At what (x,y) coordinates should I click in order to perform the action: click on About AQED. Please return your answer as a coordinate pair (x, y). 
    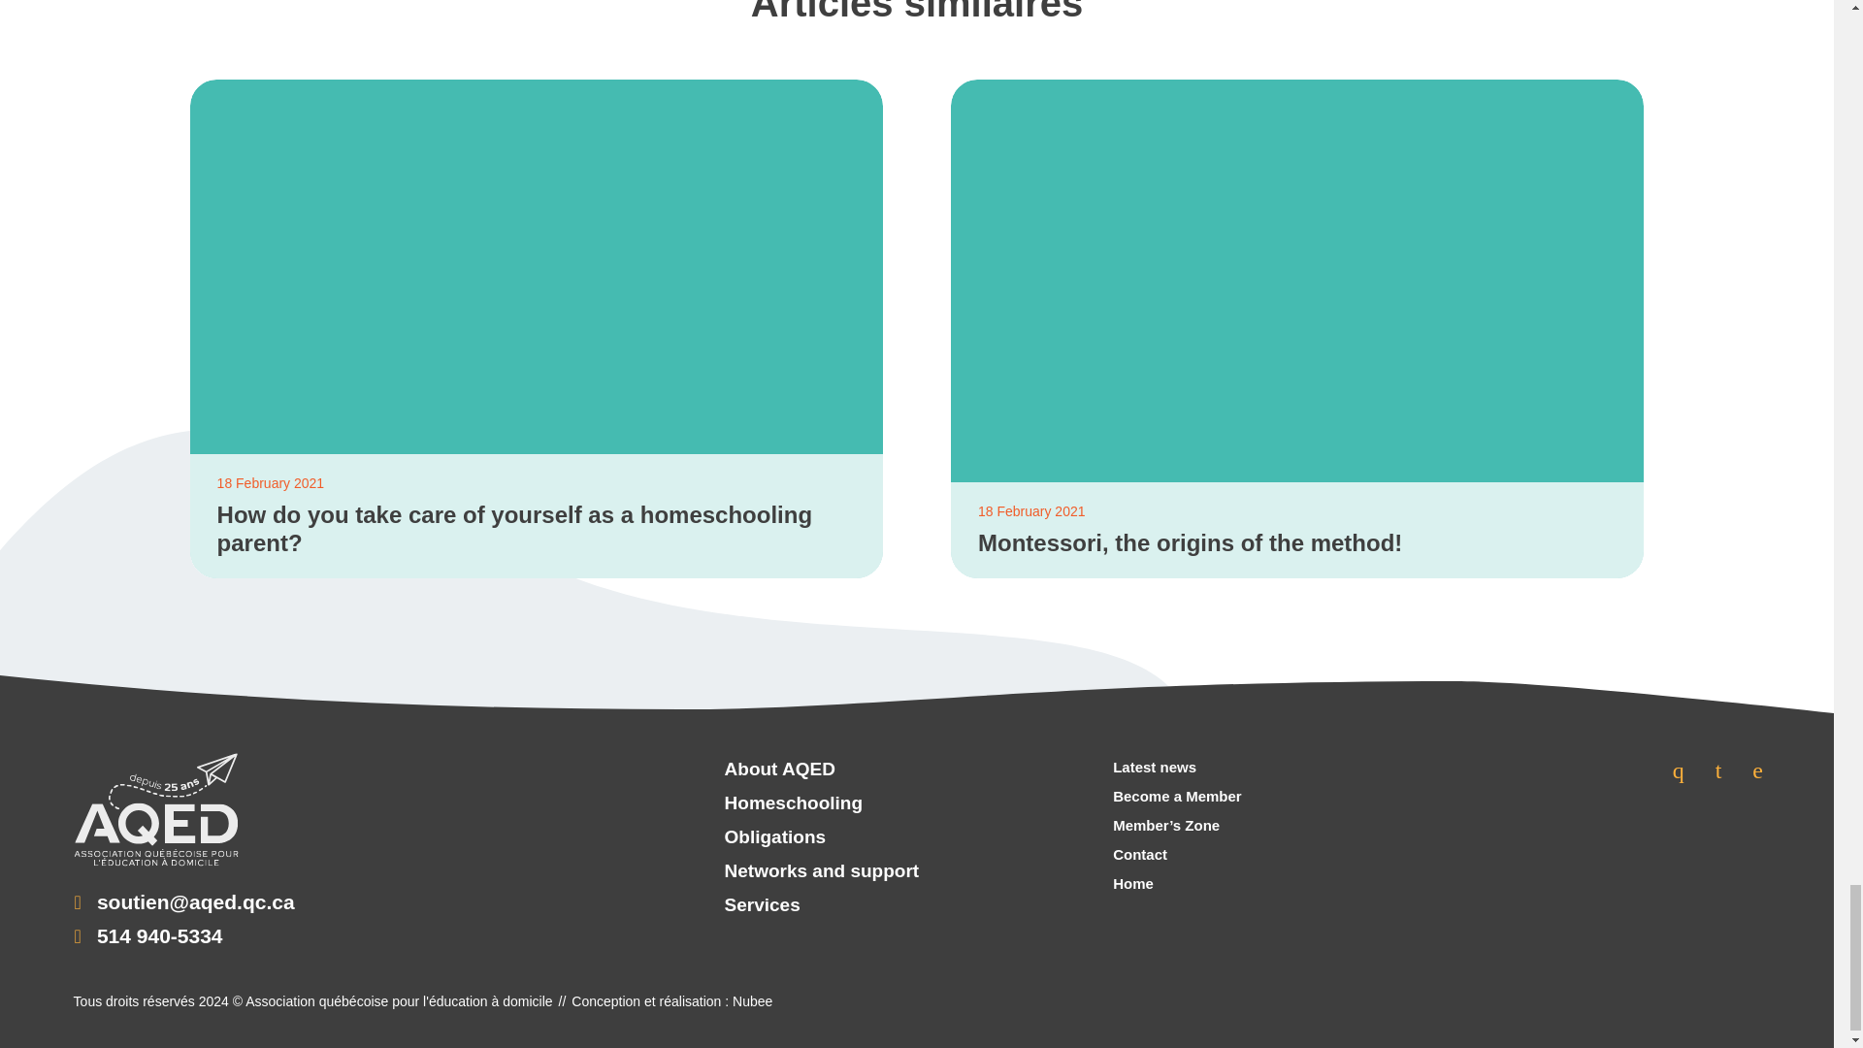
    Looking at the image, I should click on (823, 770).